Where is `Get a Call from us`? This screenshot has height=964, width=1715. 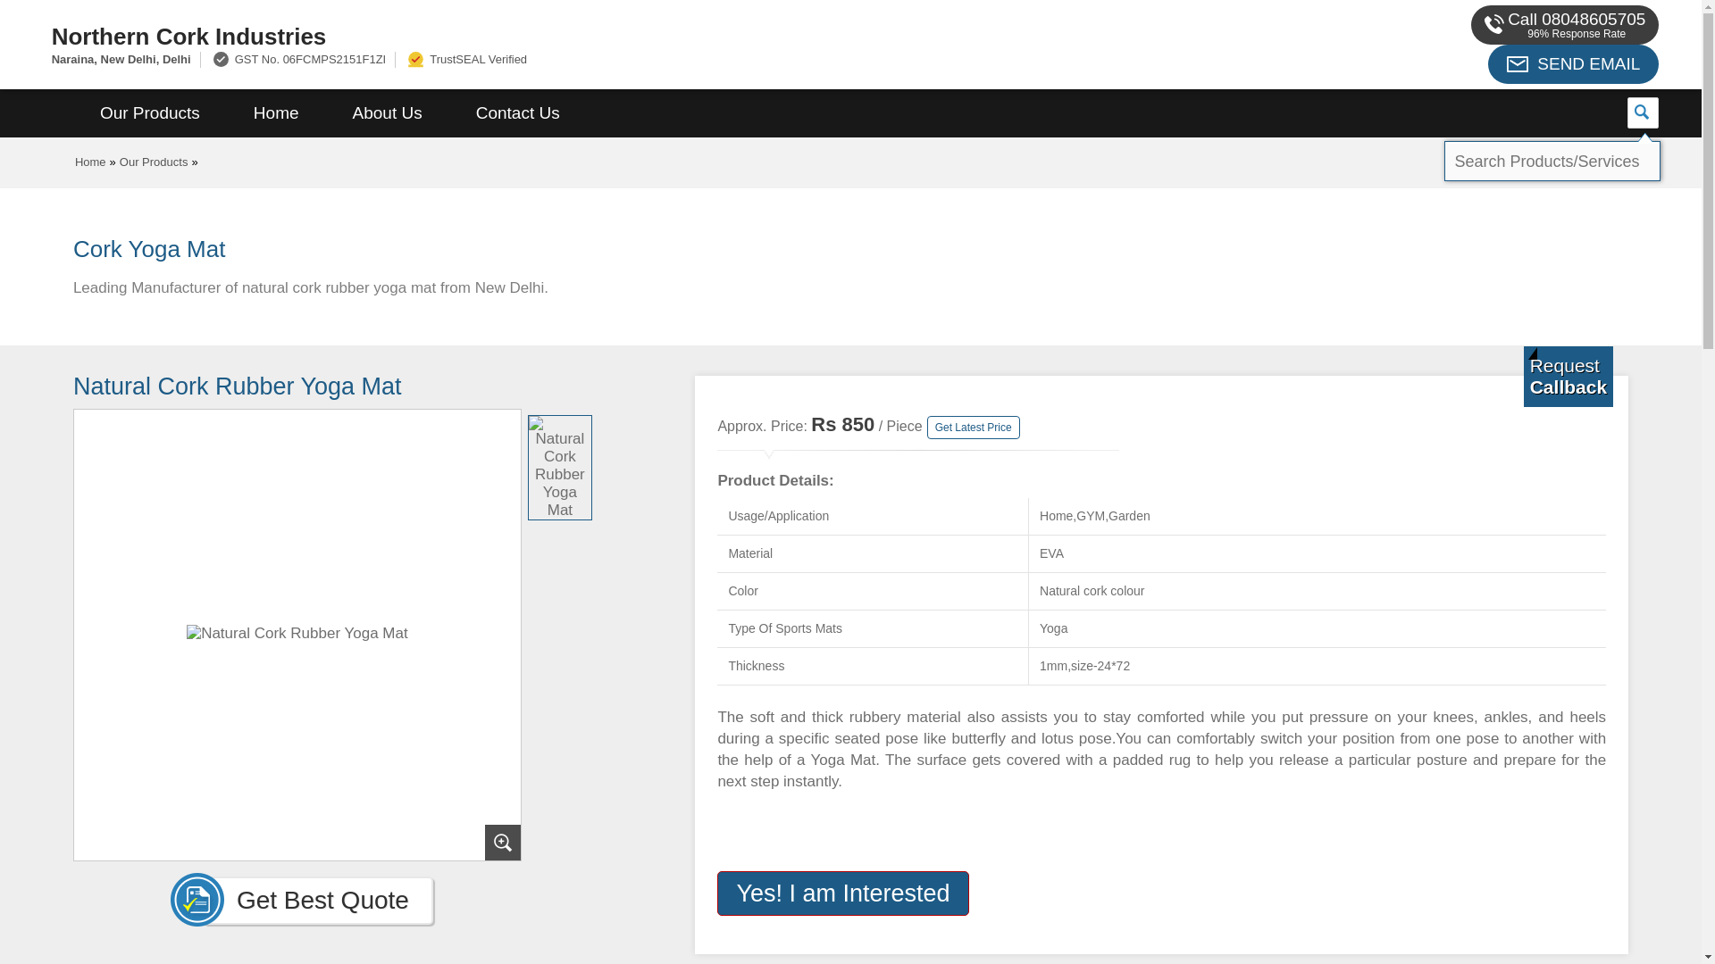
Get a Call from us is located at coordinates (1569, 376).